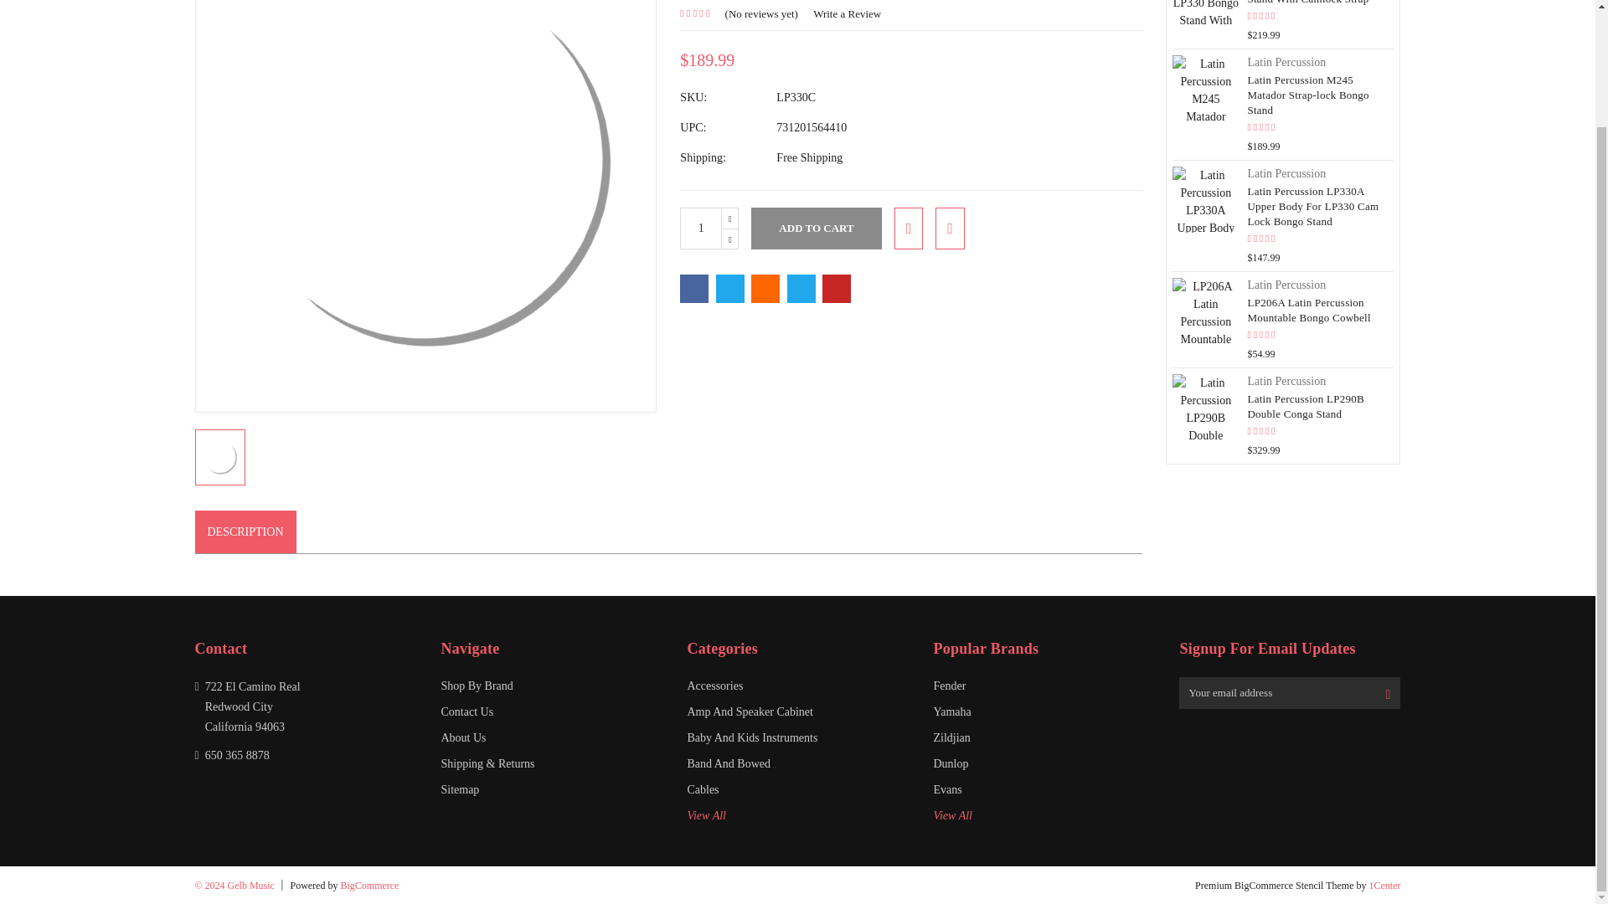  I want to click on Latin Percussion LP330 Bongo Stand With Camlock Strap, so click(1204, 13).